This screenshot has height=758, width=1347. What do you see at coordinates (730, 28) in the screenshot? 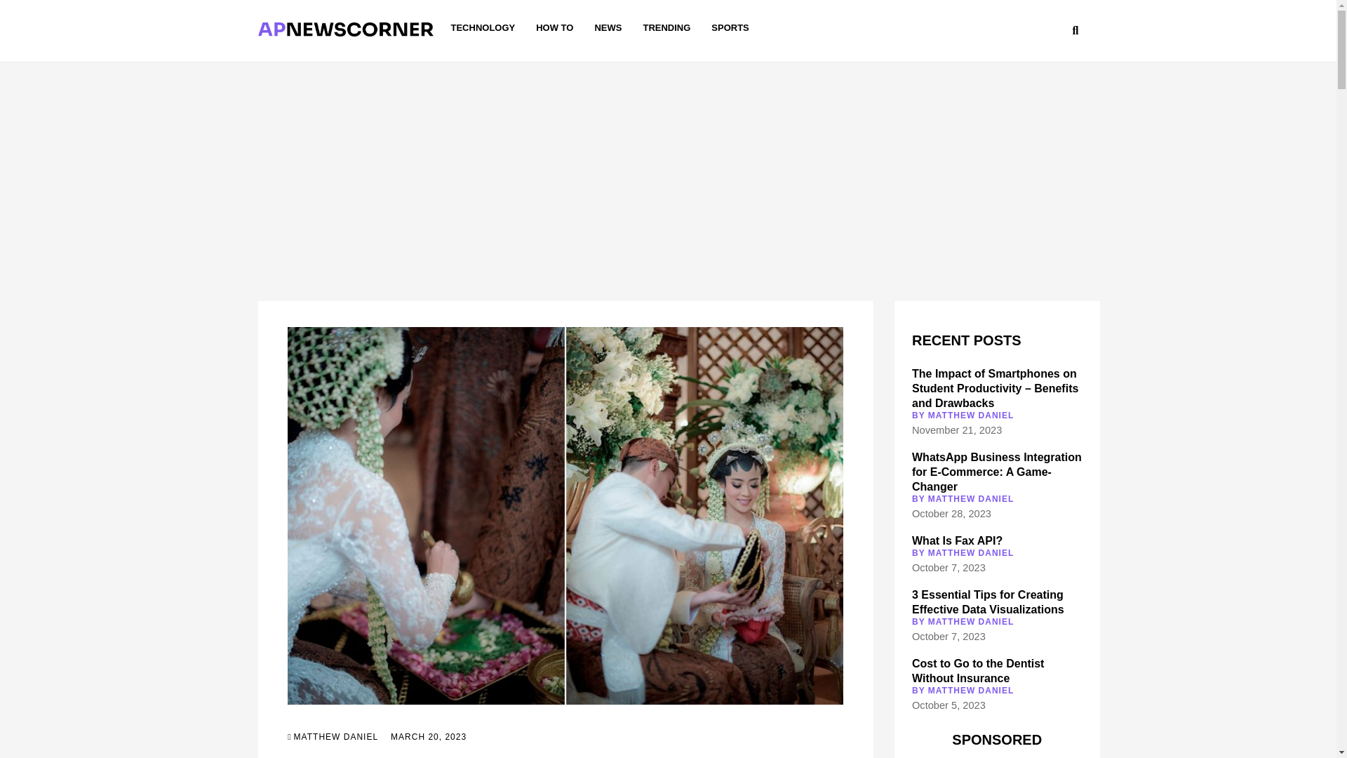
I see `SPORTS` at bounding box center [730, 28].